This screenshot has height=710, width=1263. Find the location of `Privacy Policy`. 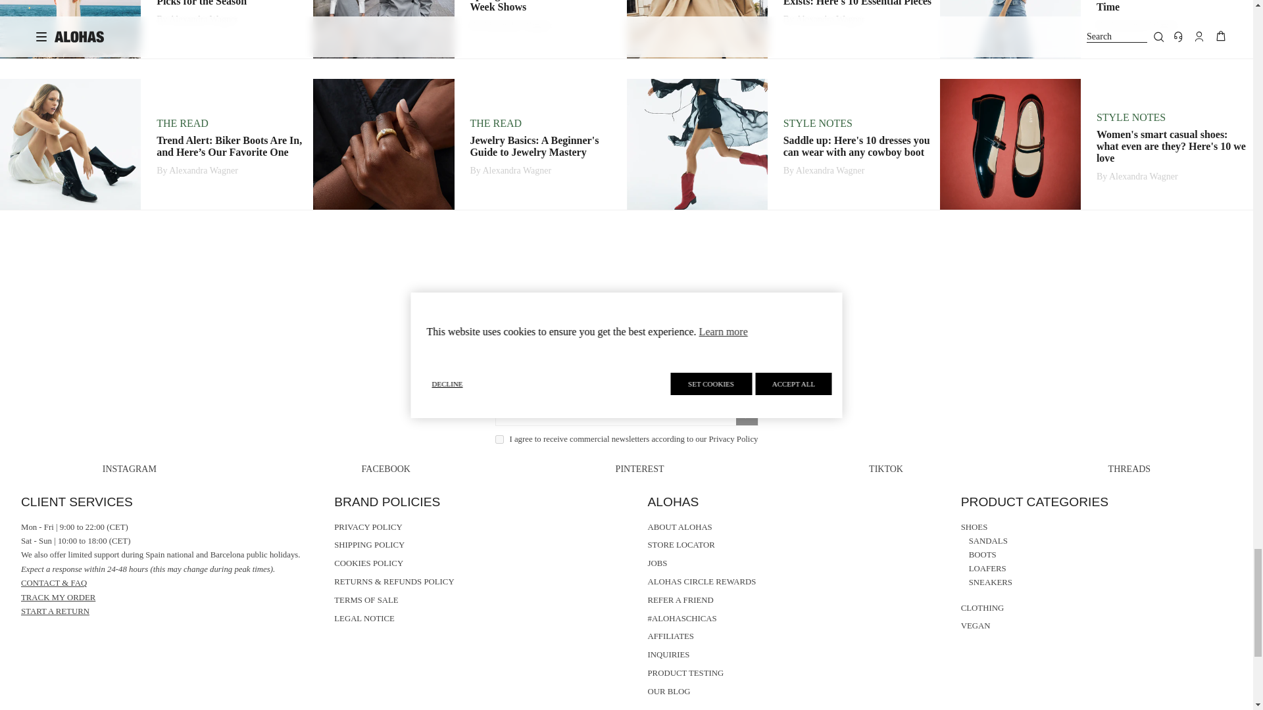

Privacy Policy is located at coordinates (733, 439).